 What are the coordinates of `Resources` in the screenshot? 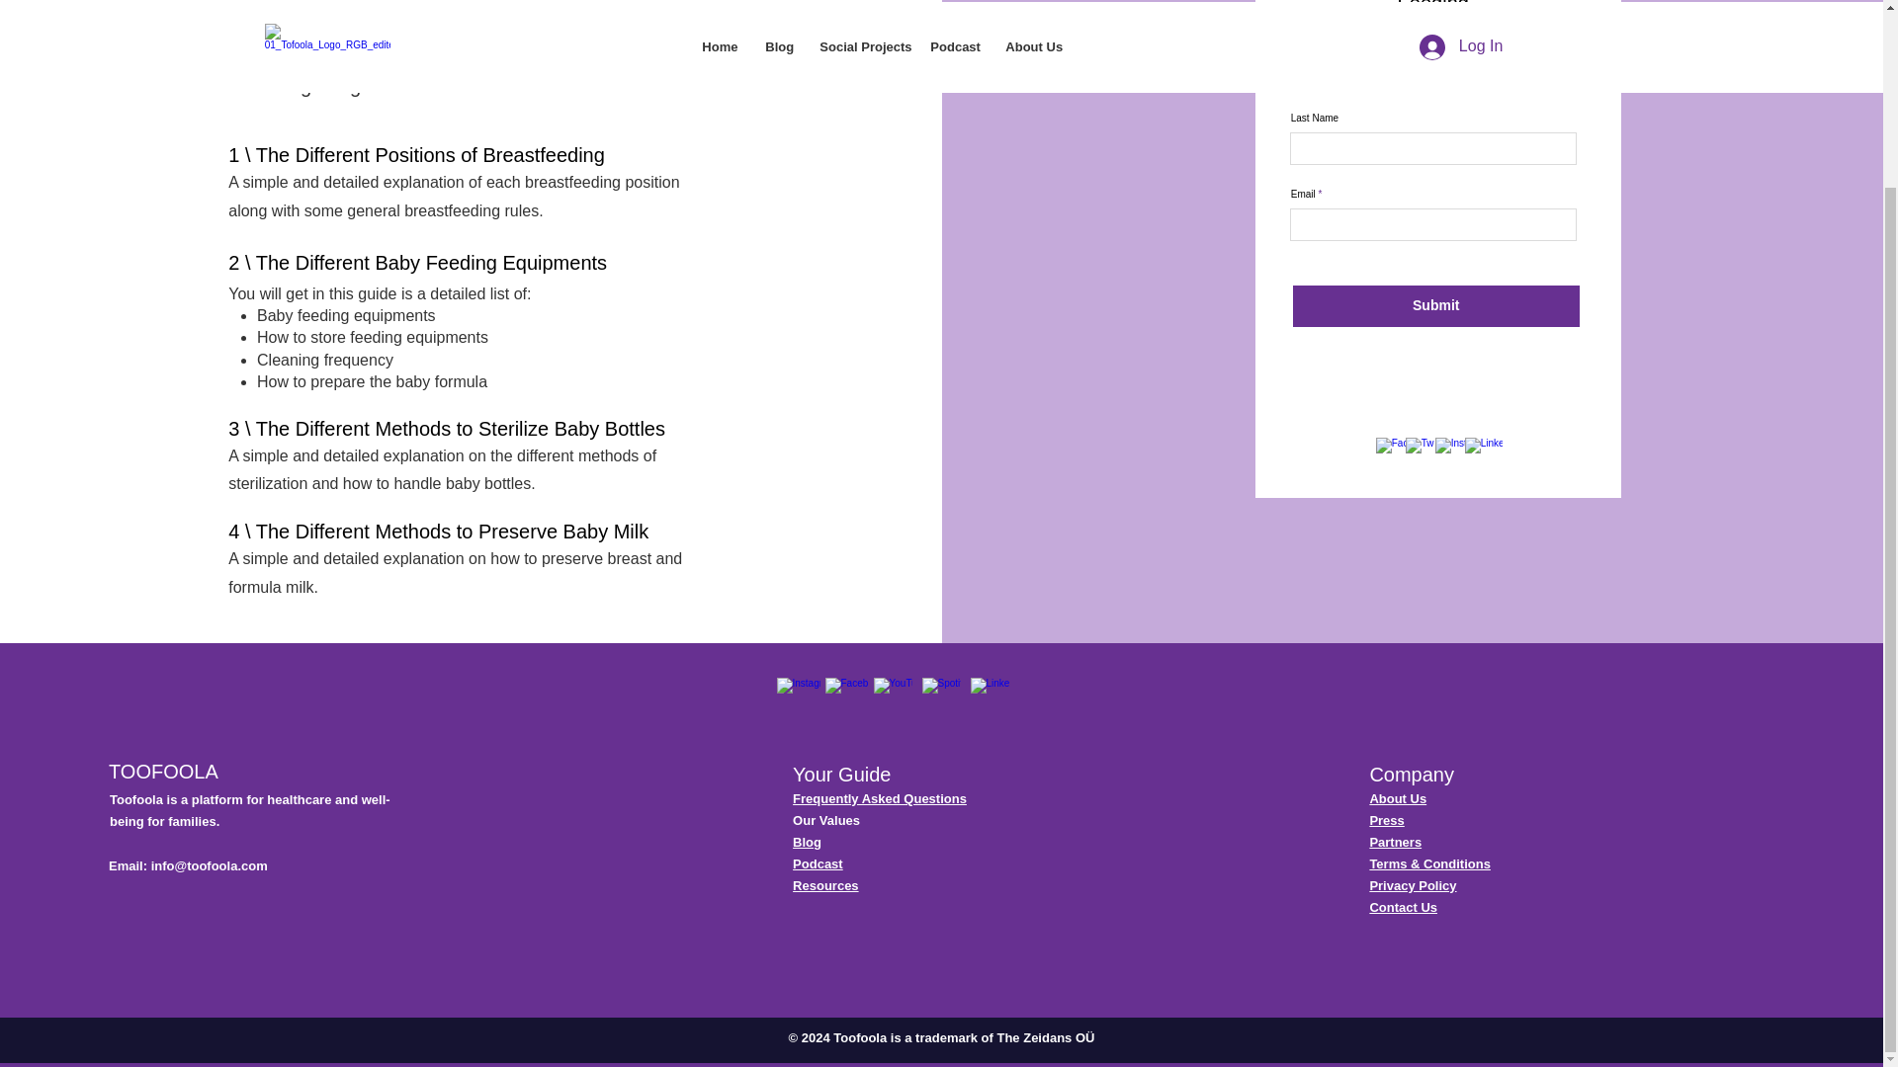 It's located at (824, 885).